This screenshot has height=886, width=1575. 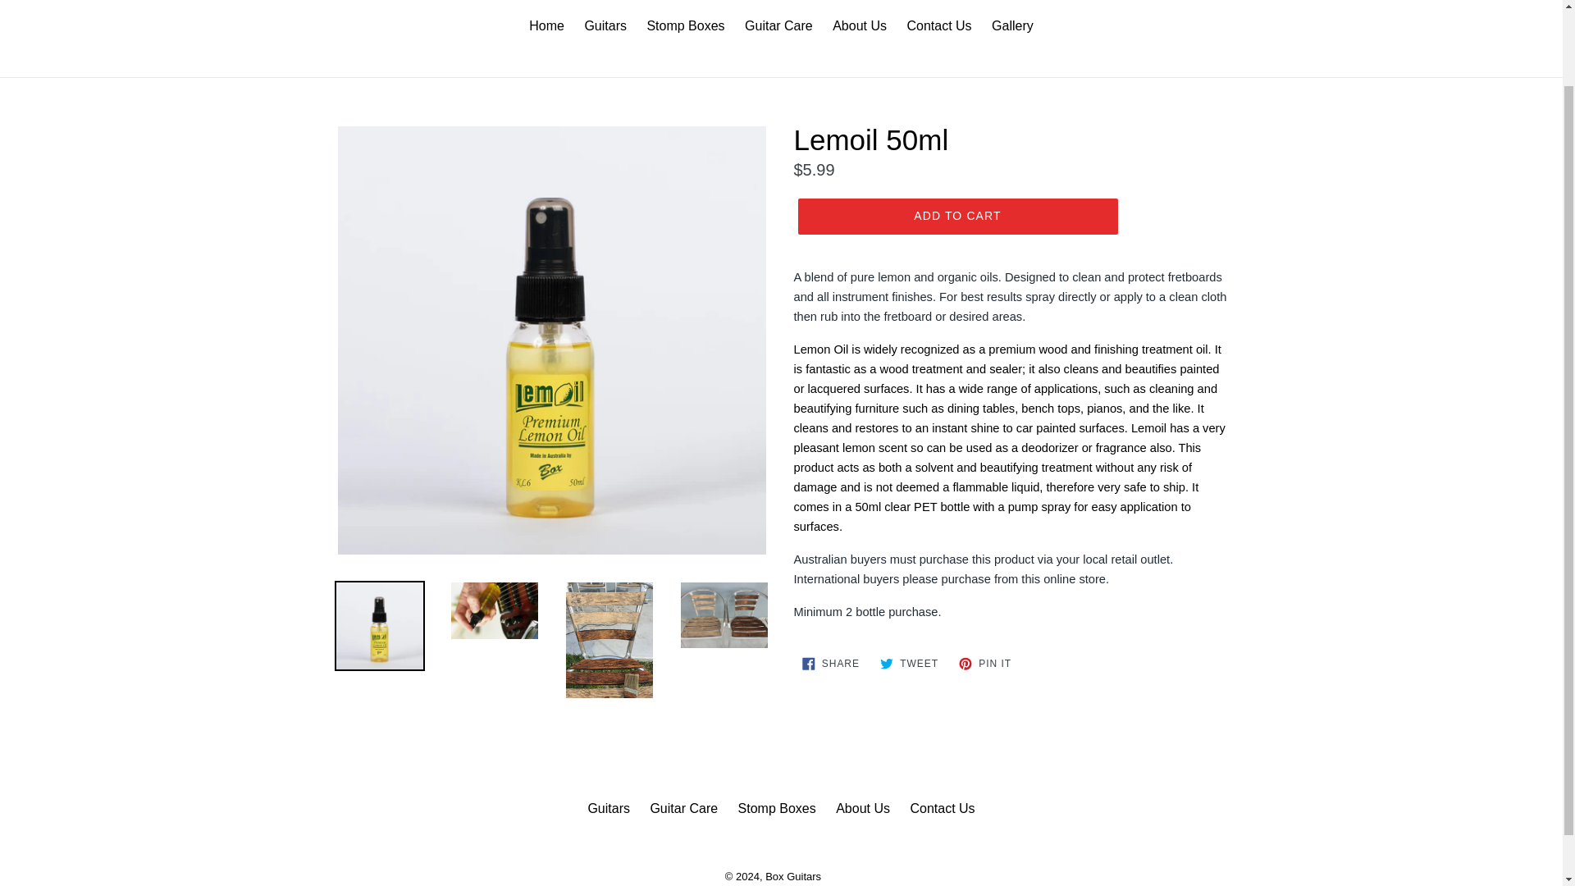 I want to click on Gallery, so click(x=1012, y=28).